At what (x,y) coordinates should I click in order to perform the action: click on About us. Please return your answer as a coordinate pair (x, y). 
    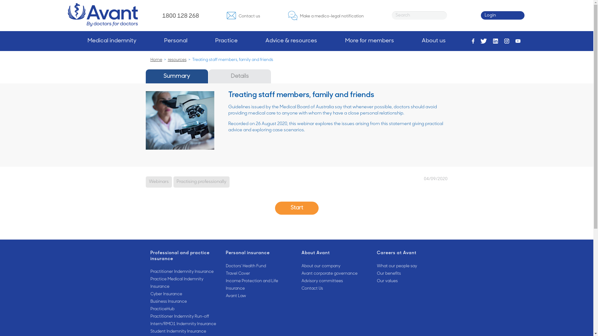
    Looking at the image, I should click on (434, 41).